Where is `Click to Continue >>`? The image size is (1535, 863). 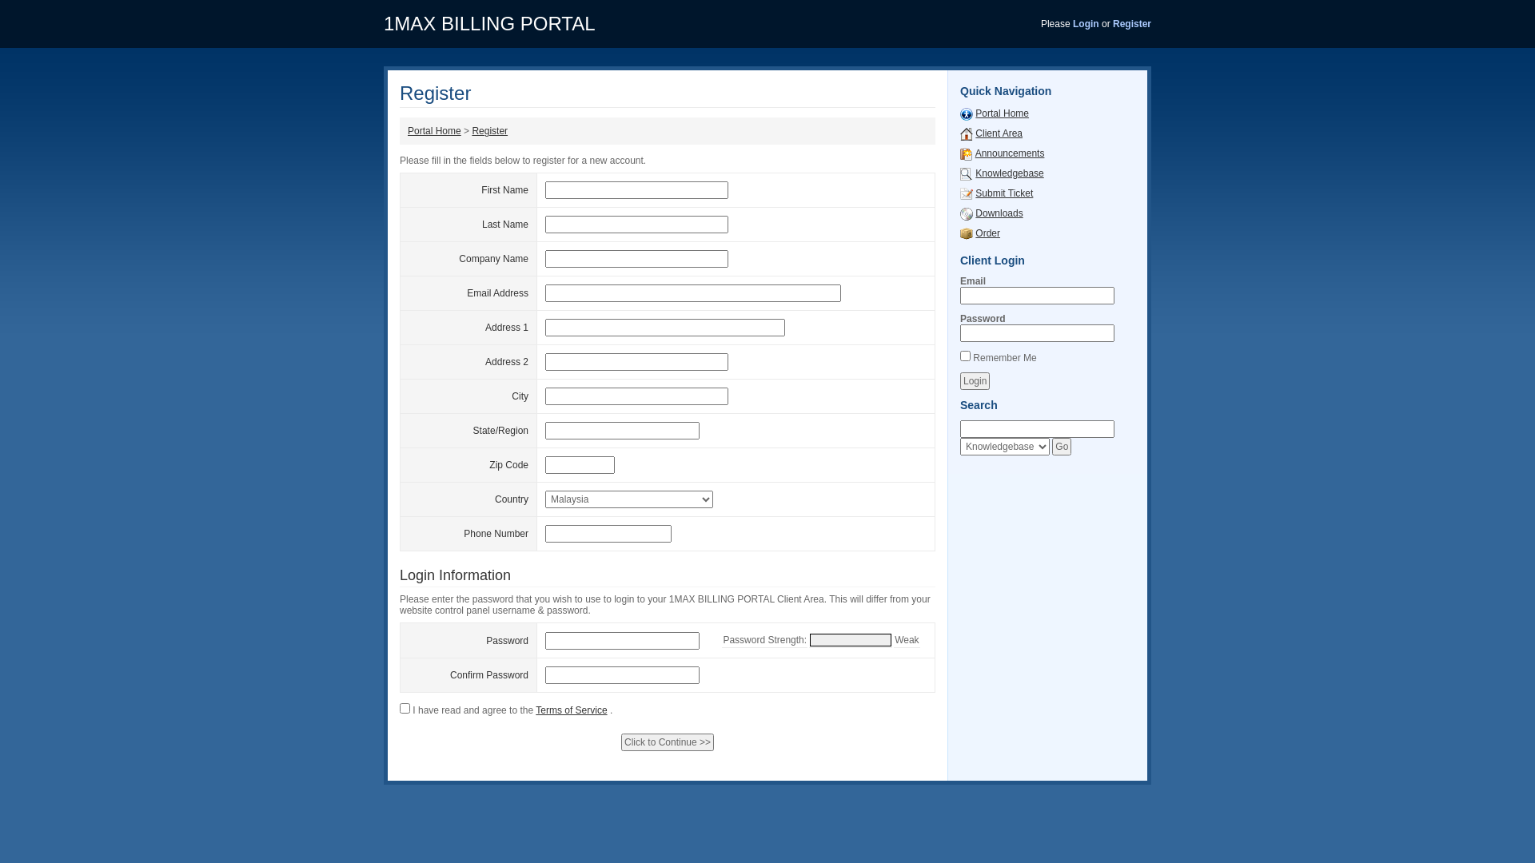
Click to Continue >> is located at coordinates (668, 742).